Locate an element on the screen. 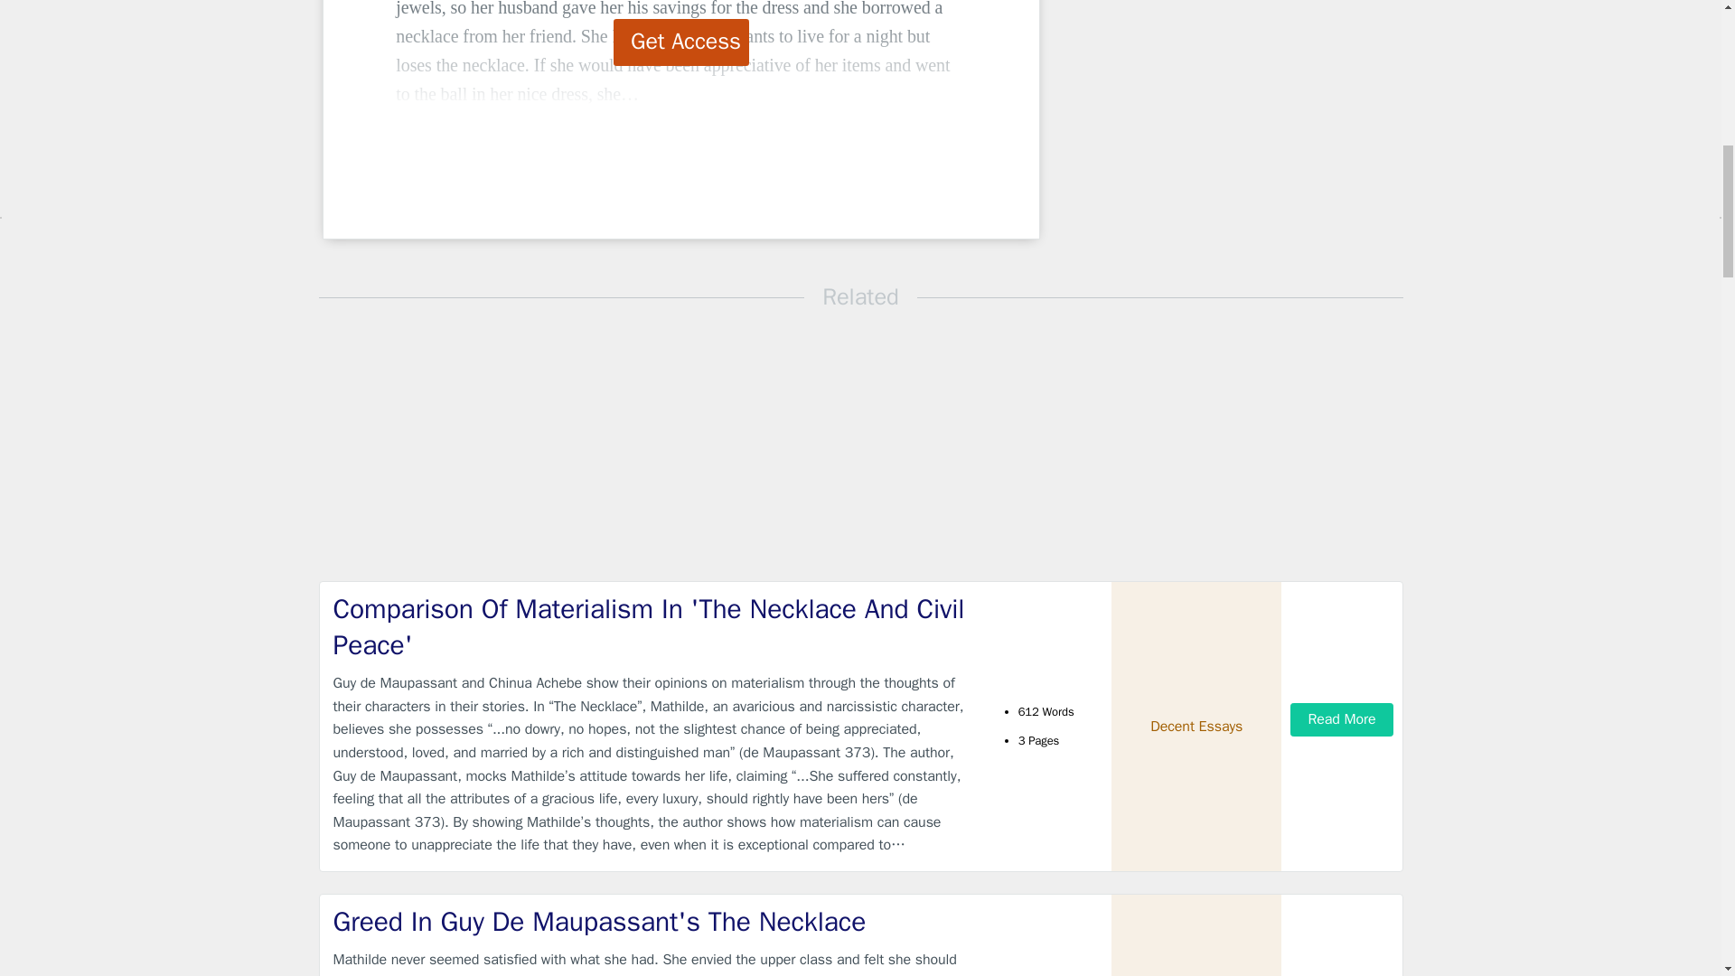  Read More is located at coordinates (1341, 719).